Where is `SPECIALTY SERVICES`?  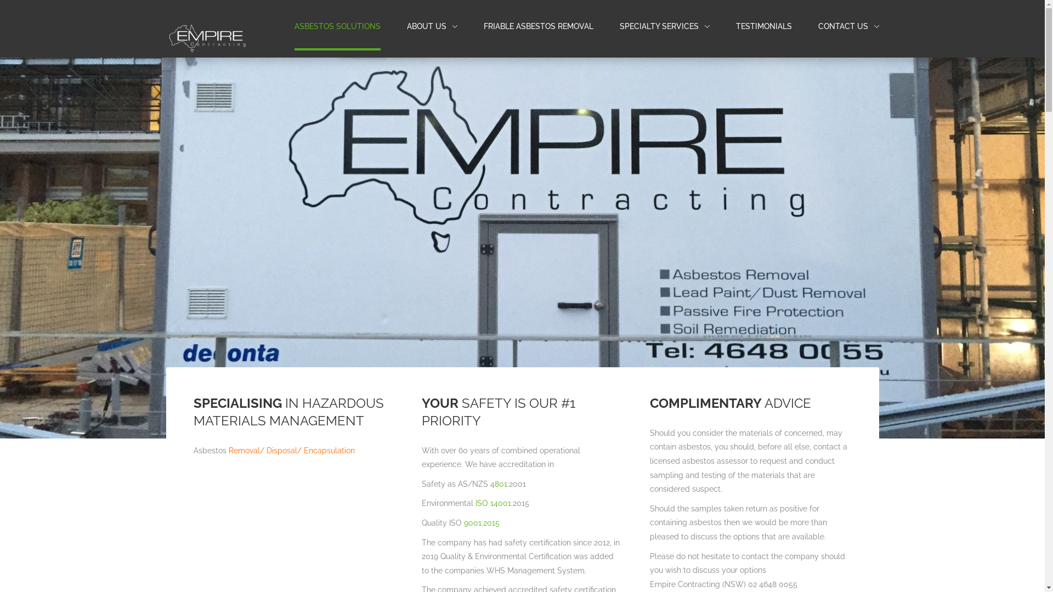 SPECIALTY SERVICES is located at coordinates (659, 26).